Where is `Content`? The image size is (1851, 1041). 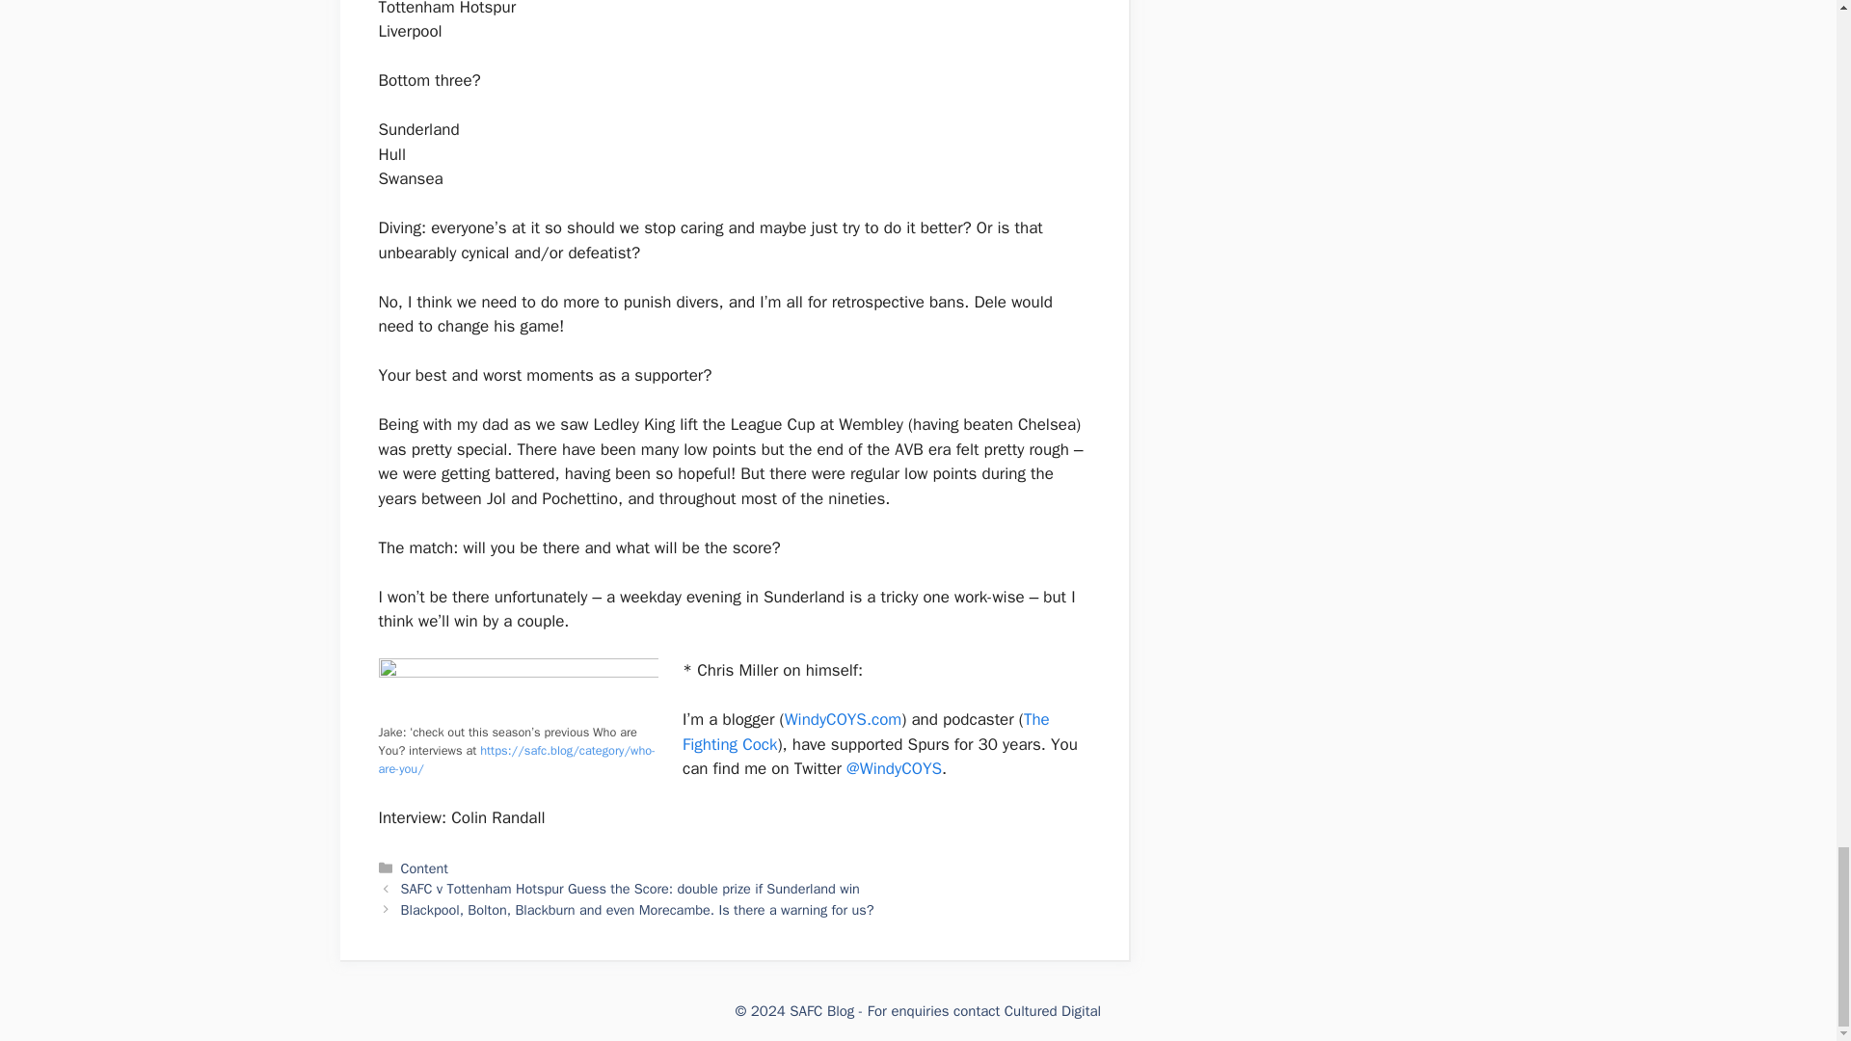
Content is located at coordinates (424, 868).